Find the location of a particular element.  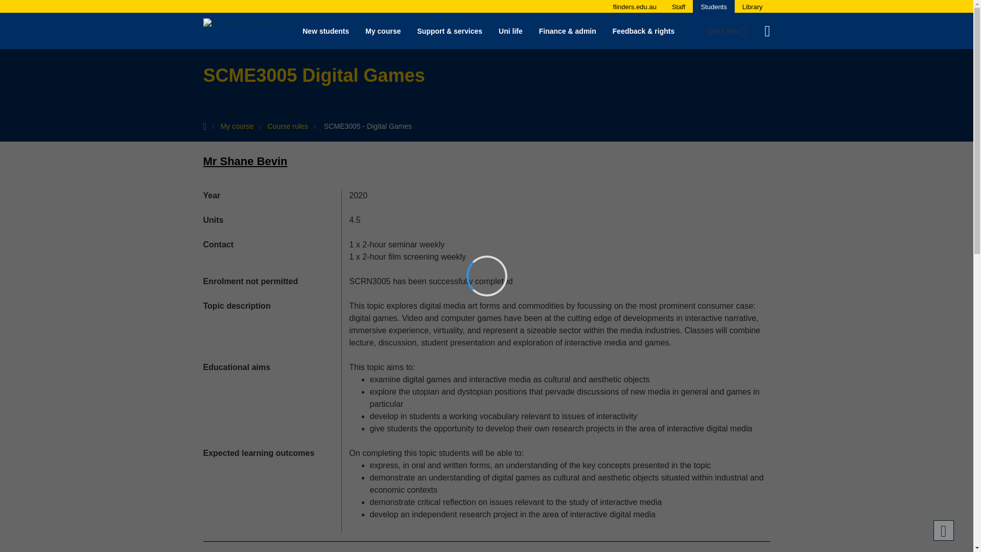

Back to top is located at coordinates (943, 531).